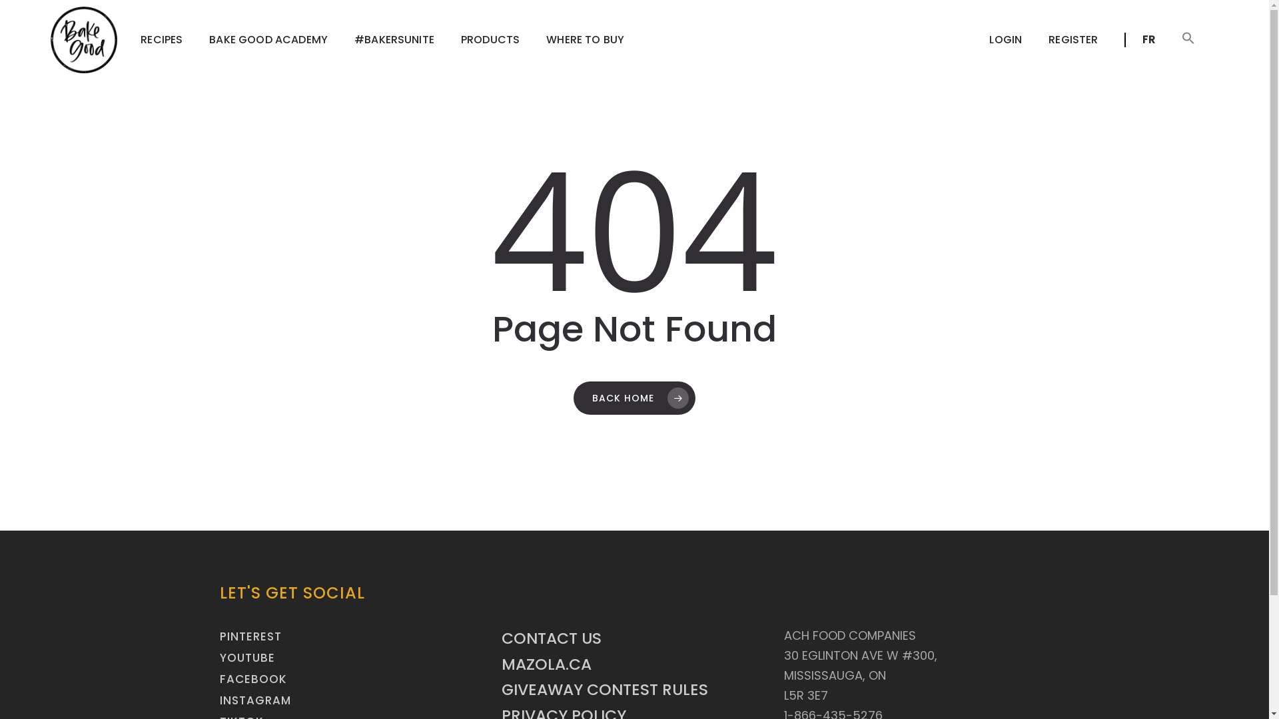 The height and width of the screenshot is (719, 1279). Describe the element at coordinates (268, 40) in the screenshot. I see `BAKE GOOD ACADEMY` at that location.